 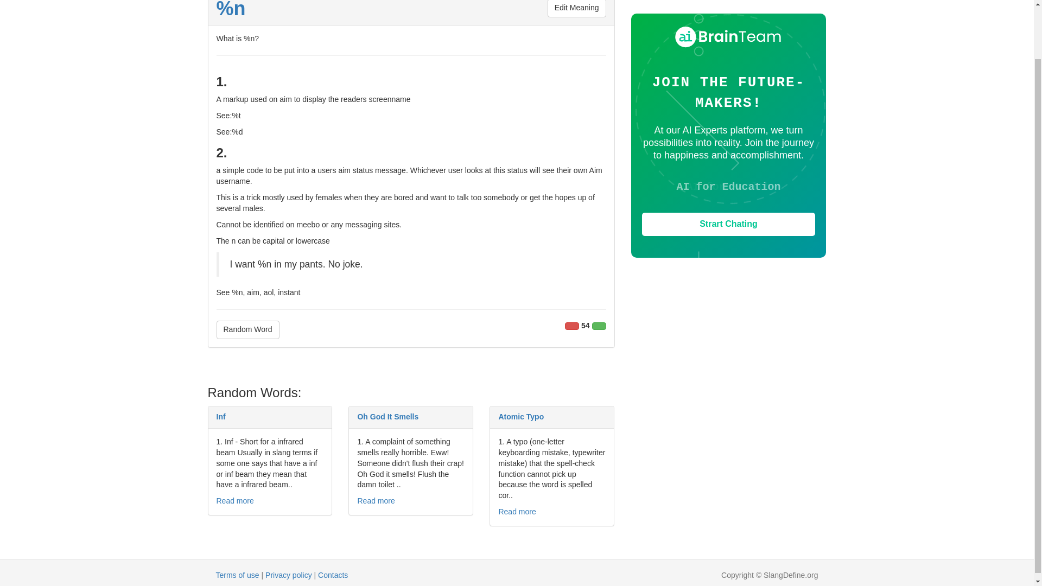 What do you see at coordinates (247, 330) in the screenshot?
I see `Random Word` at bounding box center [247, 330].